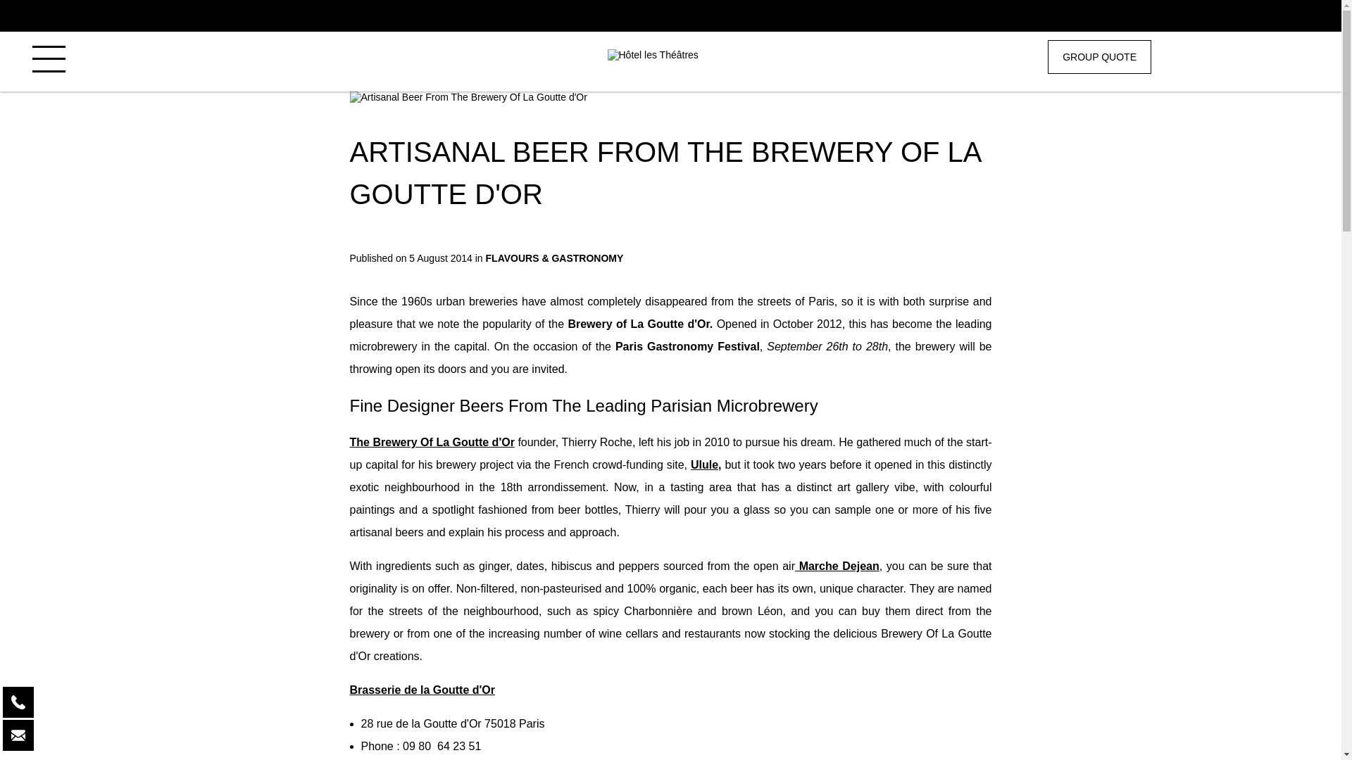  I want to click on GROUP QUOTE, so click(1100, 56).